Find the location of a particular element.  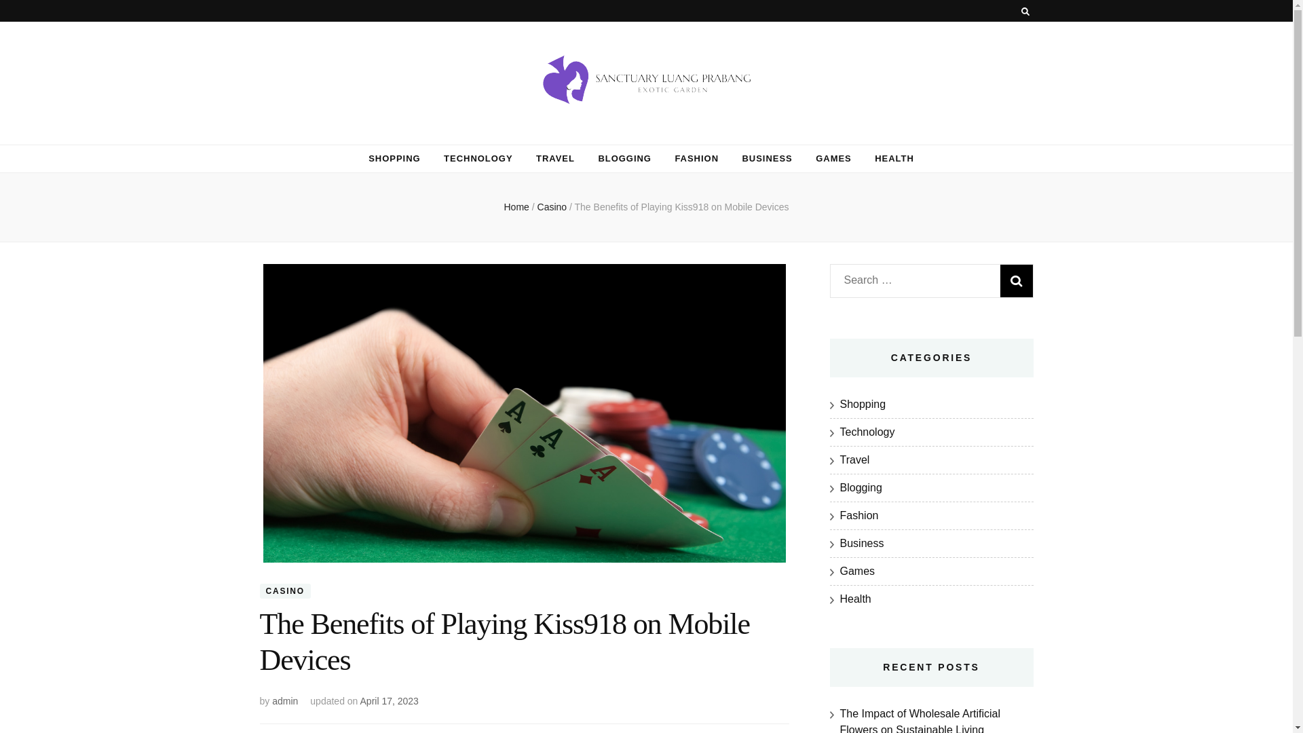

Home is located at coordinates (516, 207).